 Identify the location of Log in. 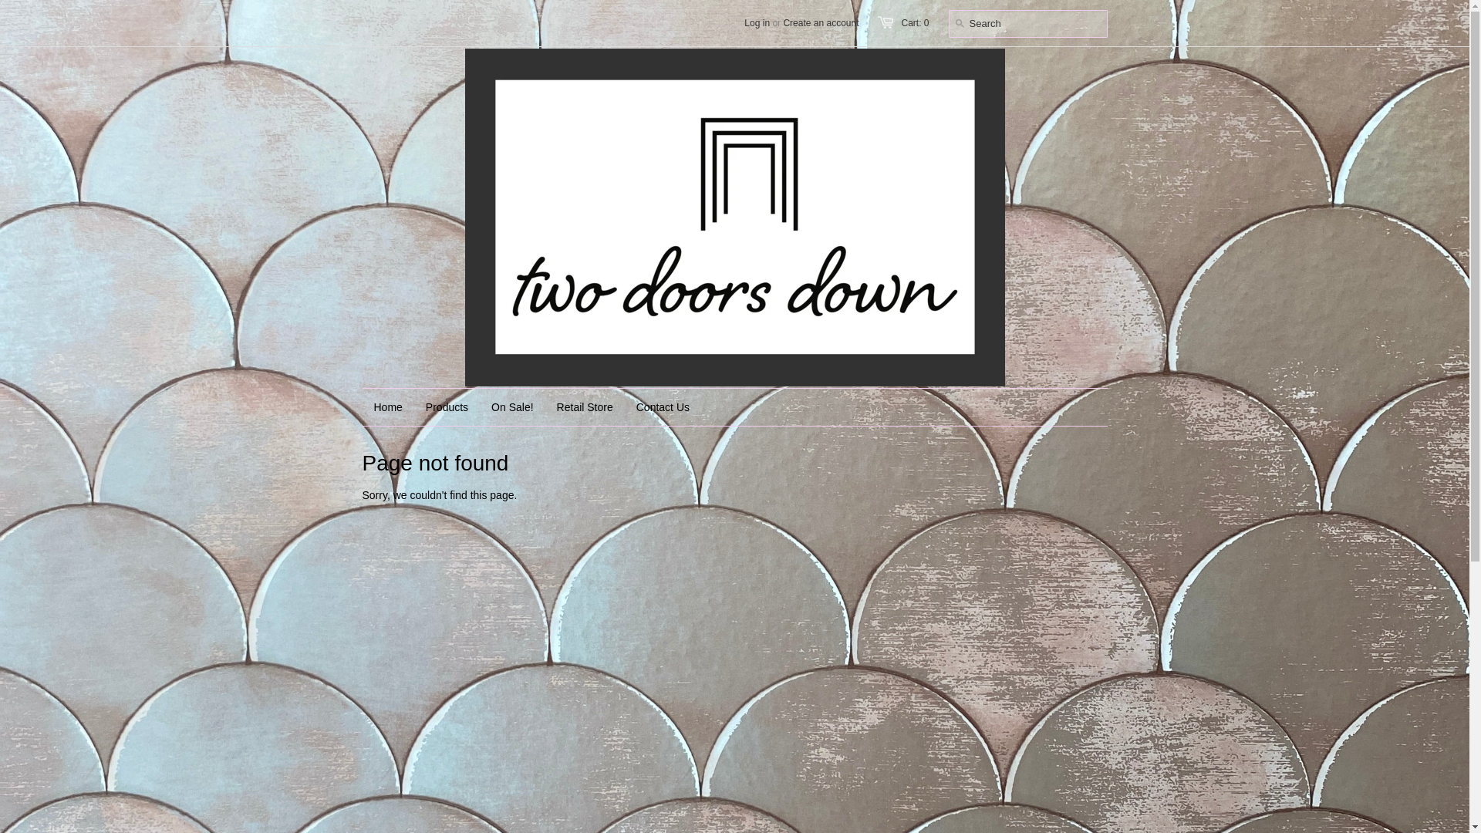
(757, 22).